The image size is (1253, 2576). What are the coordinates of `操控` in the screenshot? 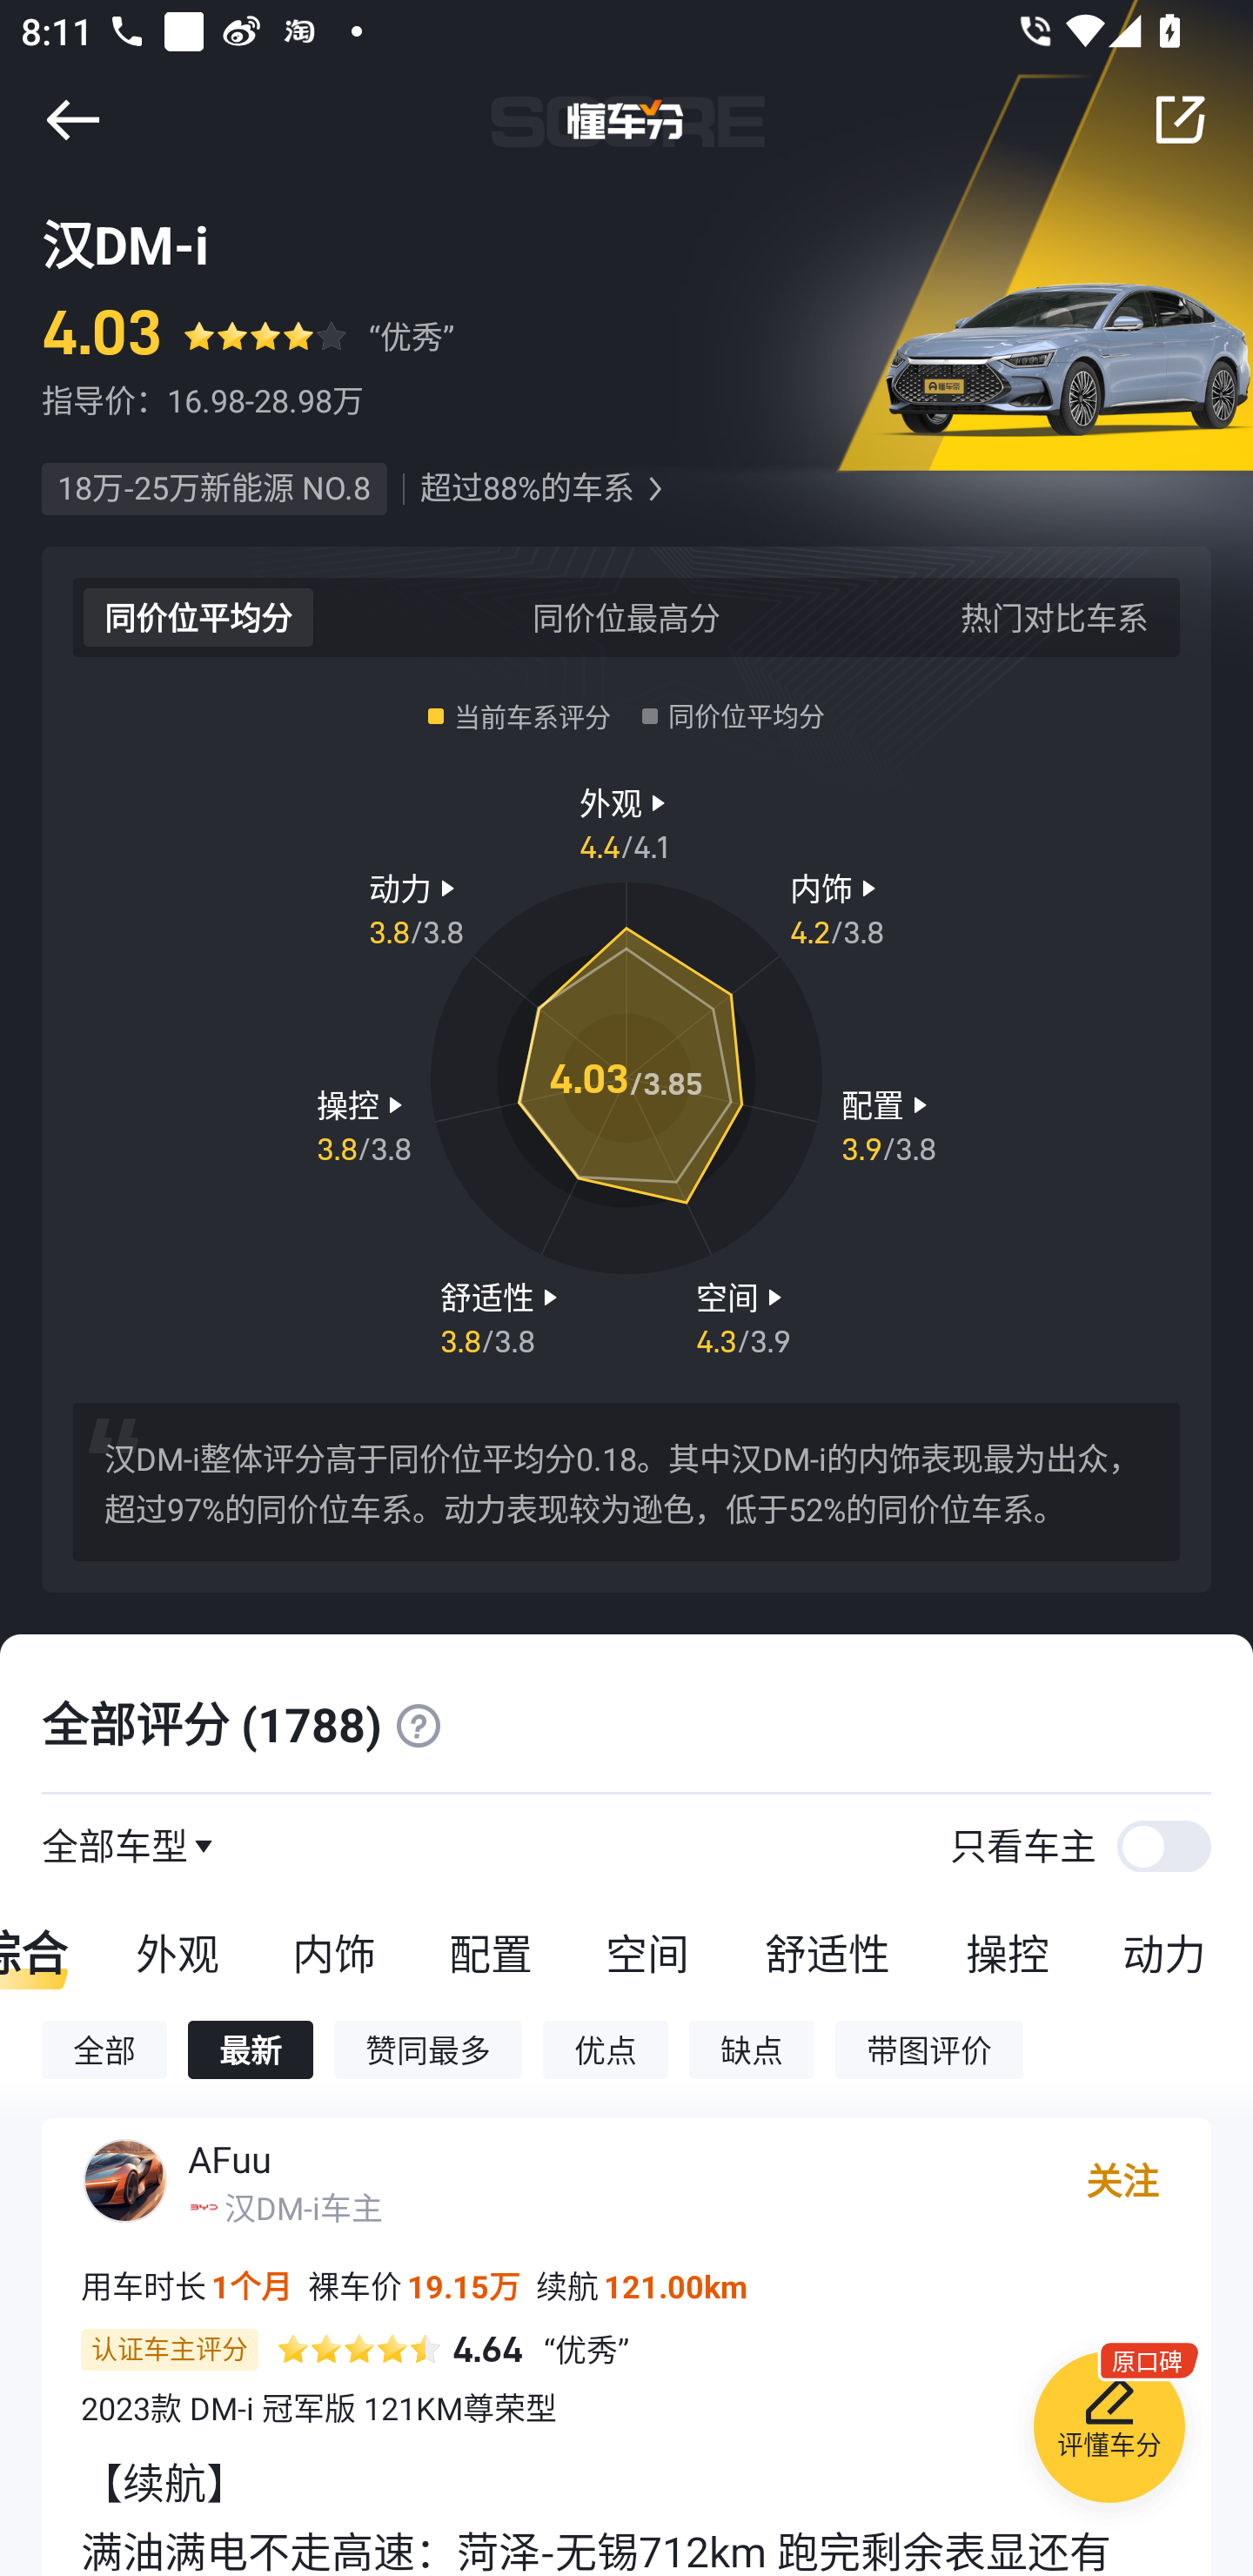 It's located at (1008, 1952).